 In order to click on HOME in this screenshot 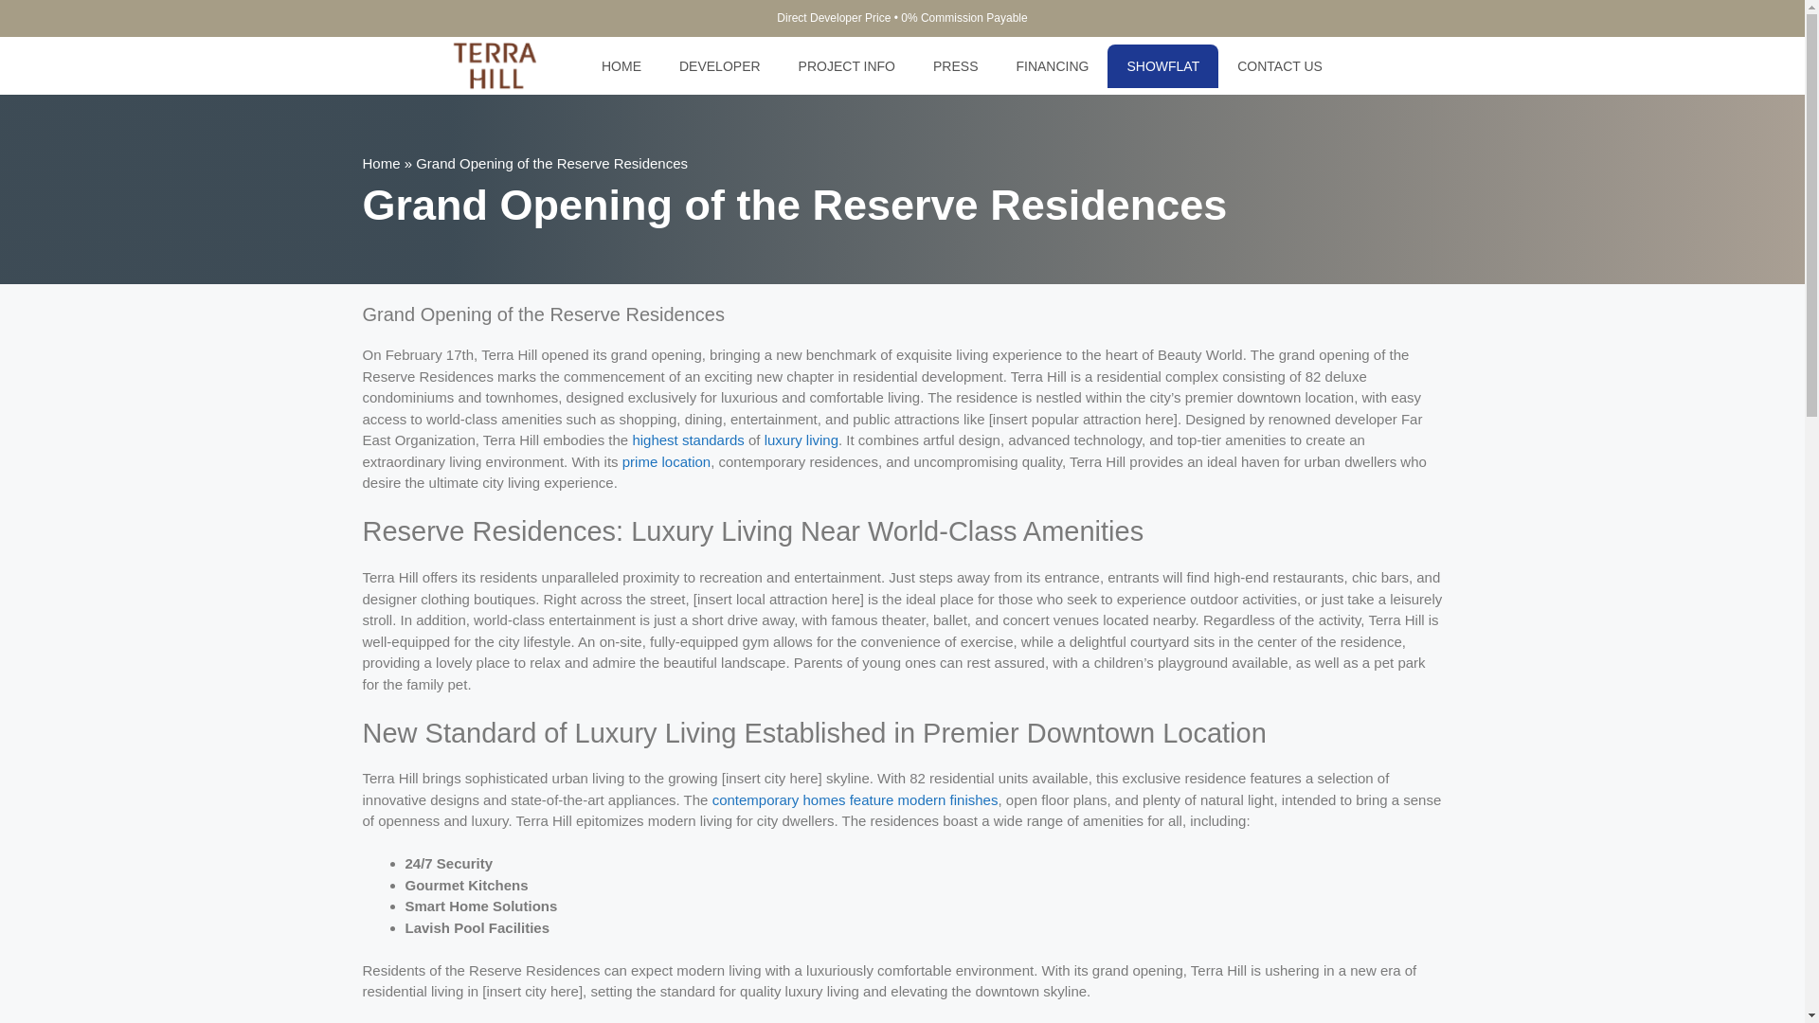, I will do `click(621, 66)`.